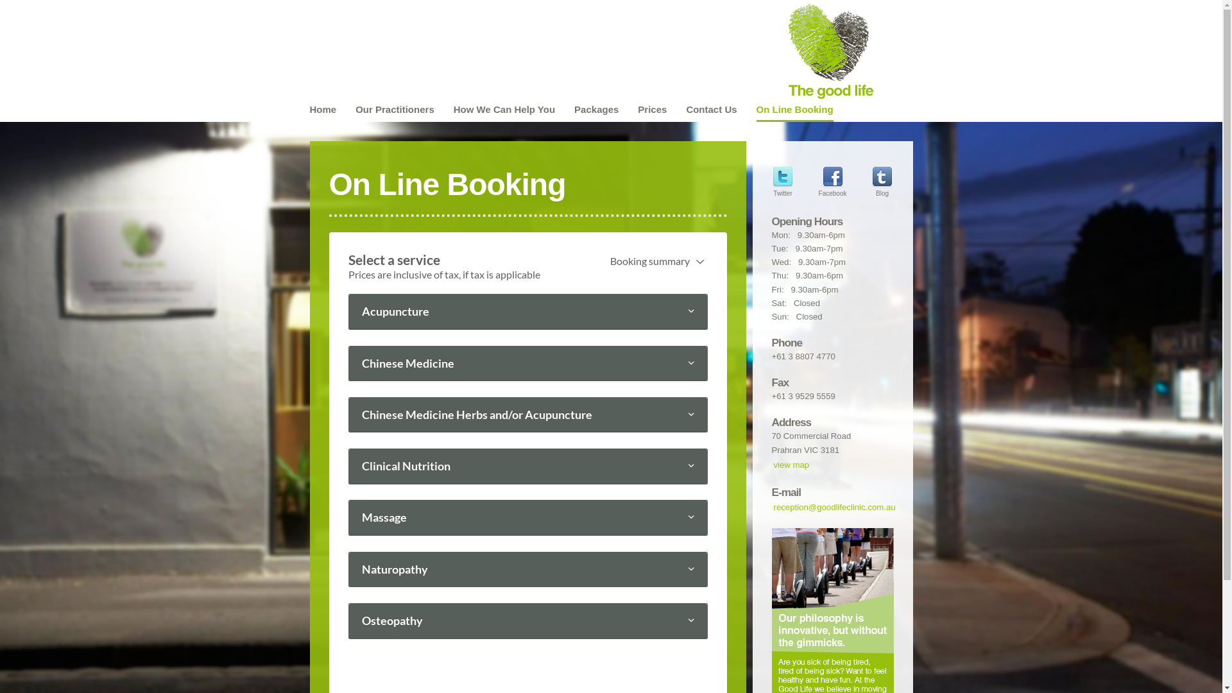  What do you see at coordinates (883, 185) in the screenshot?
I see `Blog` at bounding box center [883, 185].